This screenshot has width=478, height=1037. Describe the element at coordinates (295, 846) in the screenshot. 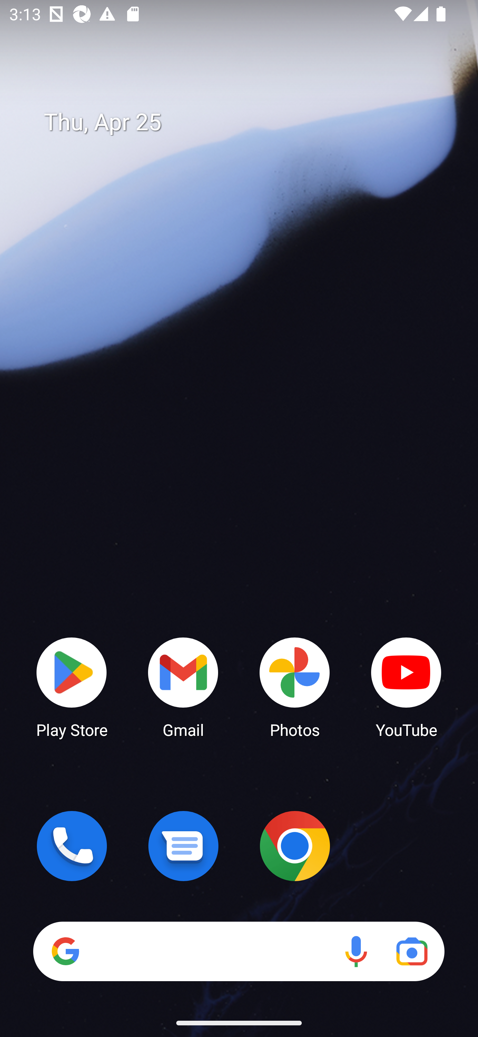

I see `Chrome` at that location.